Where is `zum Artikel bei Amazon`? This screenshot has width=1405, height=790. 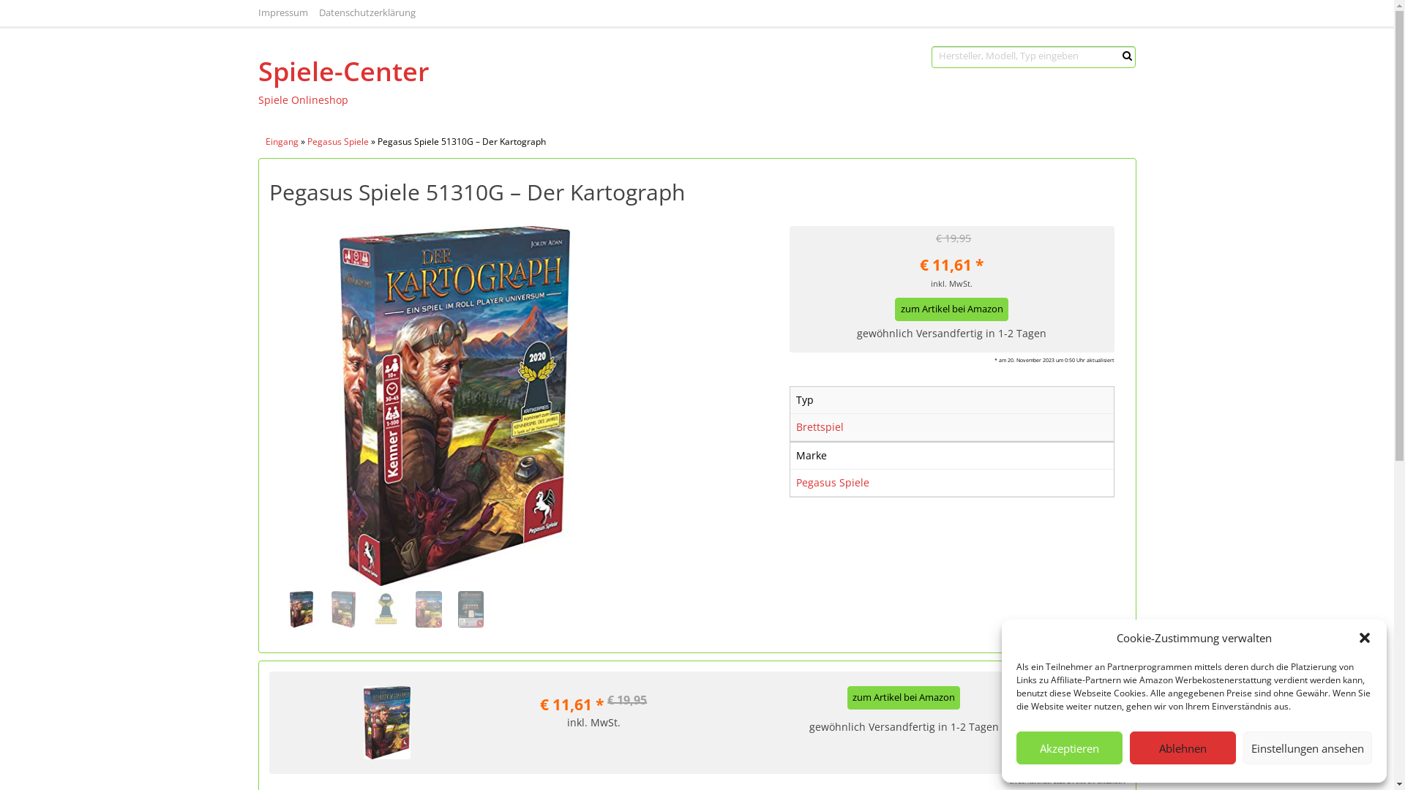
zum Artikel bei Amazon is located at coordinates (951, 309).